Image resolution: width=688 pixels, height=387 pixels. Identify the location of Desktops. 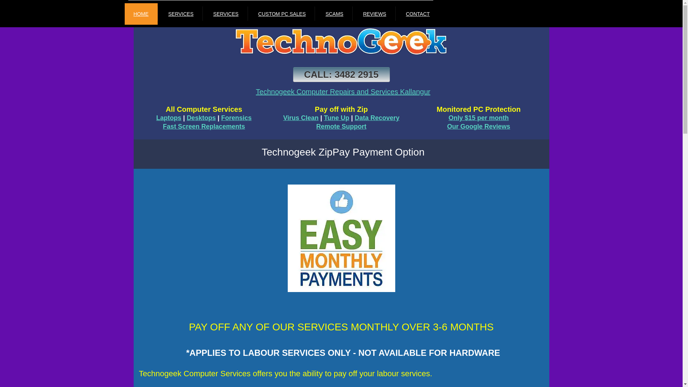
(201, 118).